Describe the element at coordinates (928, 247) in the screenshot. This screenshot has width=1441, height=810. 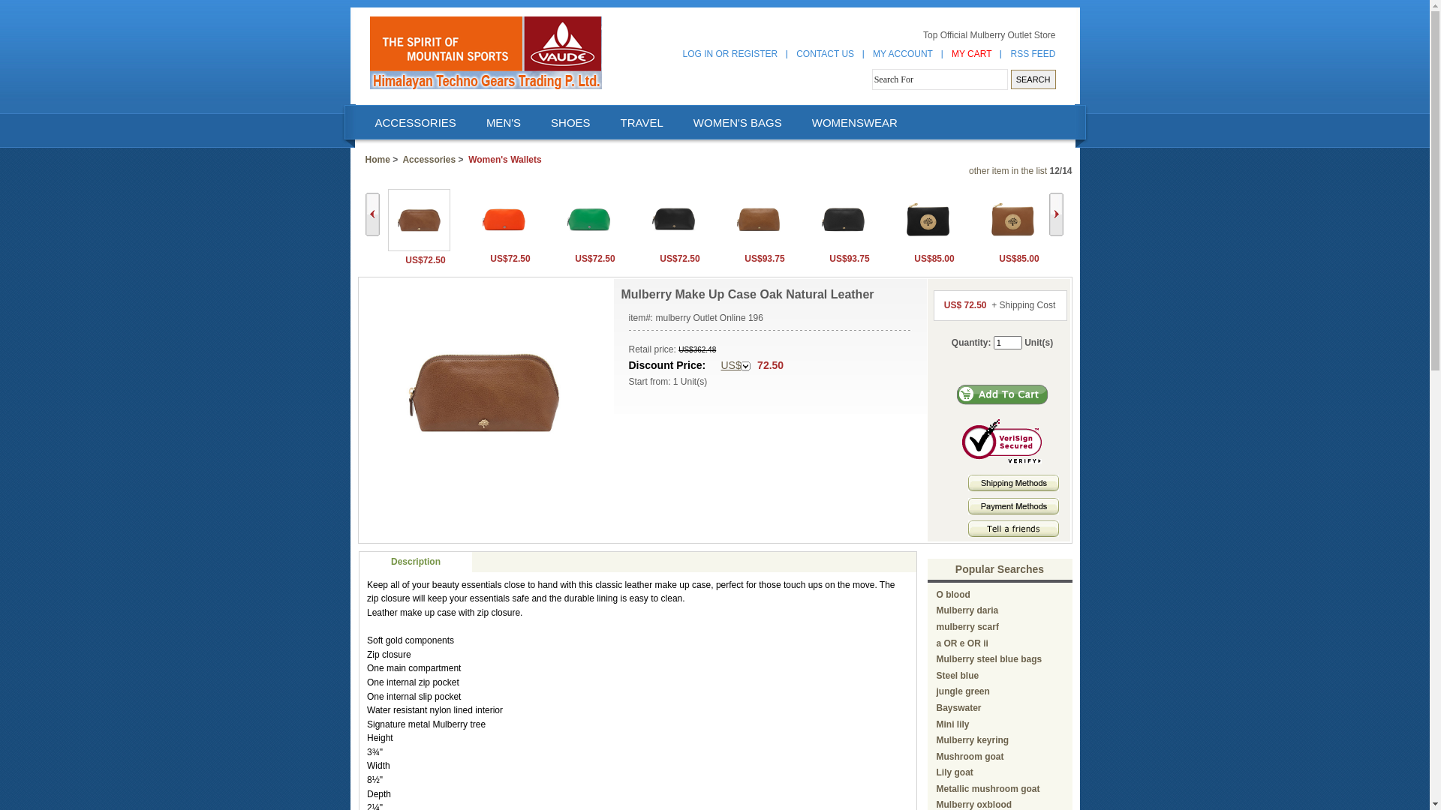
I see `Mulberry Daria Pouch Black Spongy Pebbled` at that location.